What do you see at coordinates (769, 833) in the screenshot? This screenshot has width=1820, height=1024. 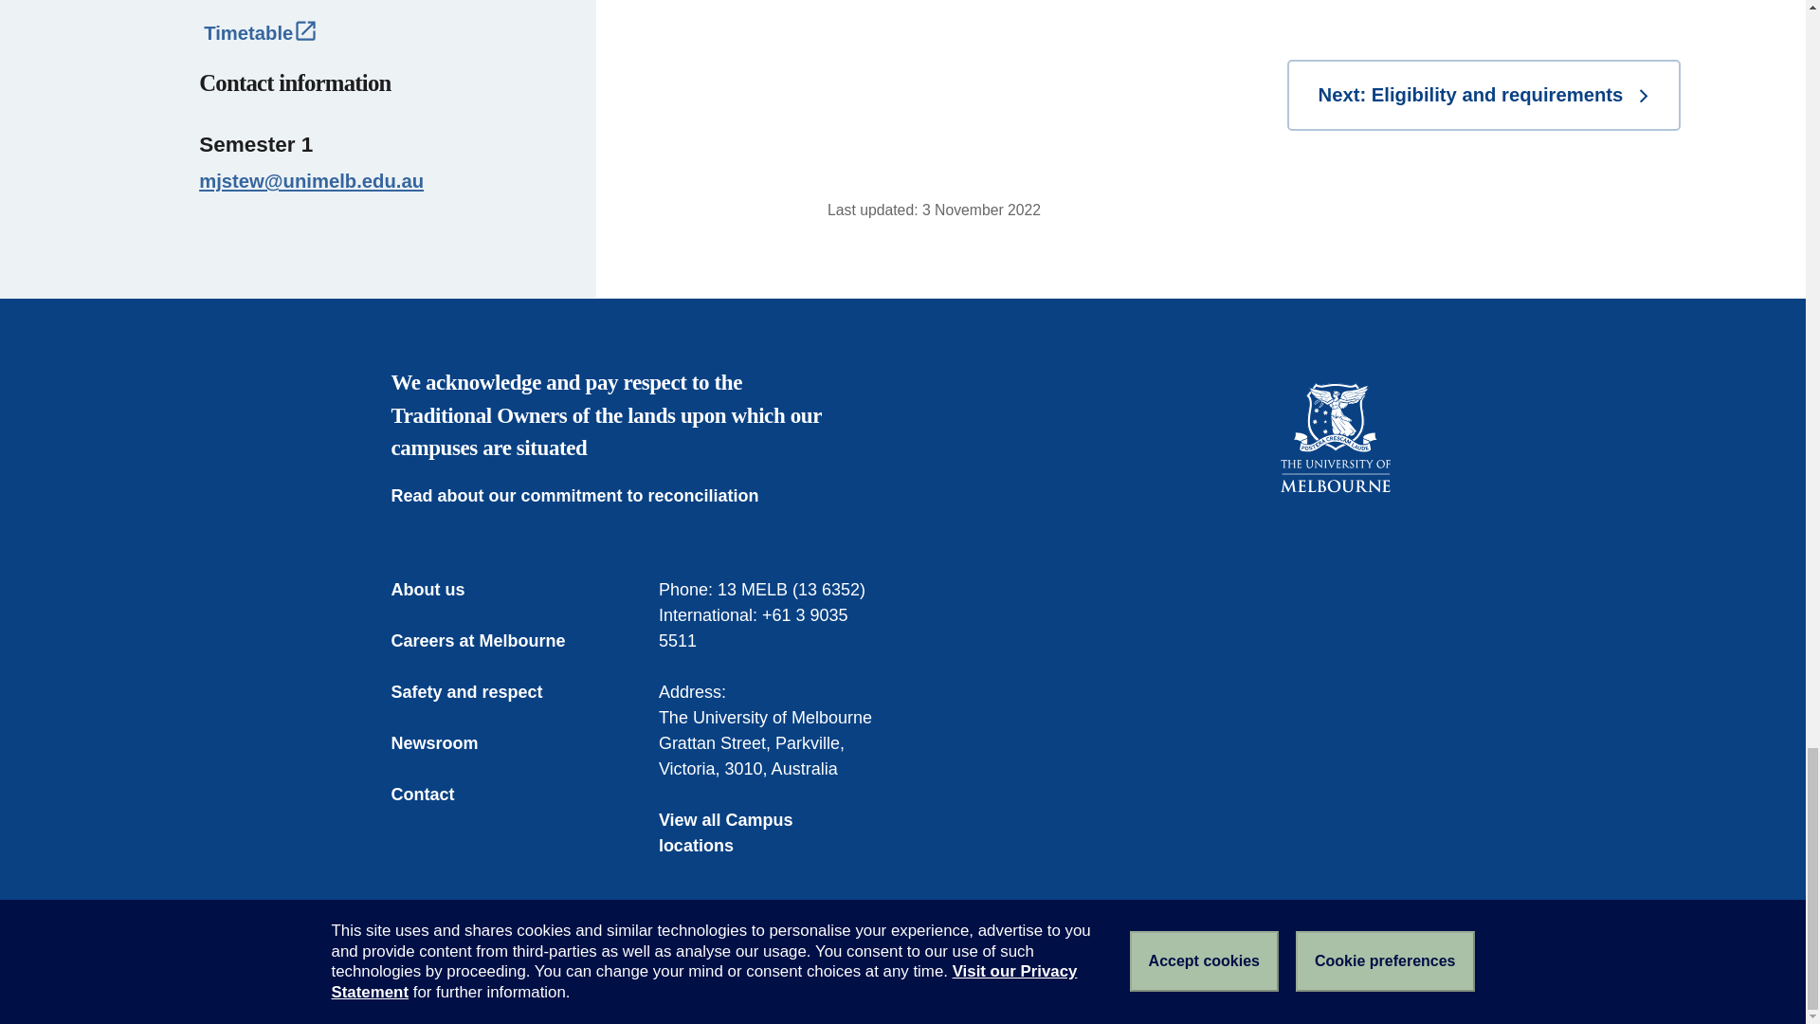 I see `View all Campus locations` at bounding box center [769, 833].